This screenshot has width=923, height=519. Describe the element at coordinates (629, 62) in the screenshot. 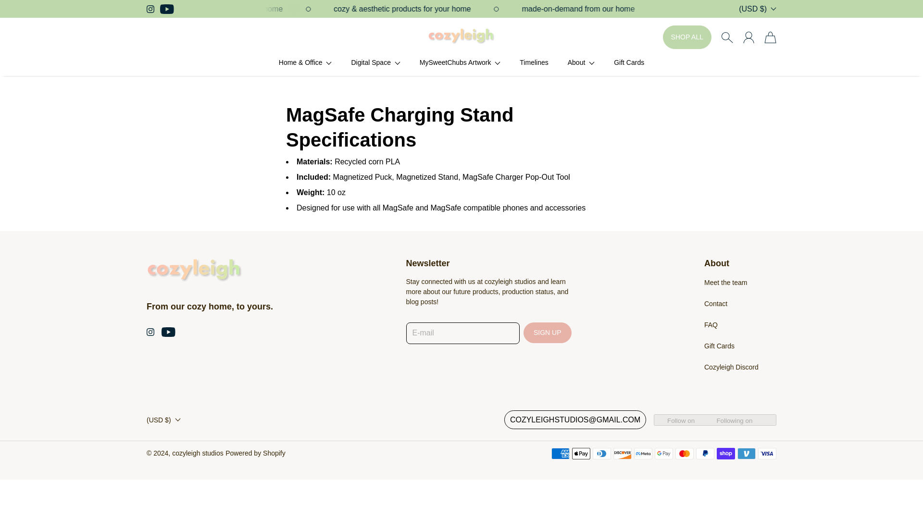

I see `Gift Cards` at that location.